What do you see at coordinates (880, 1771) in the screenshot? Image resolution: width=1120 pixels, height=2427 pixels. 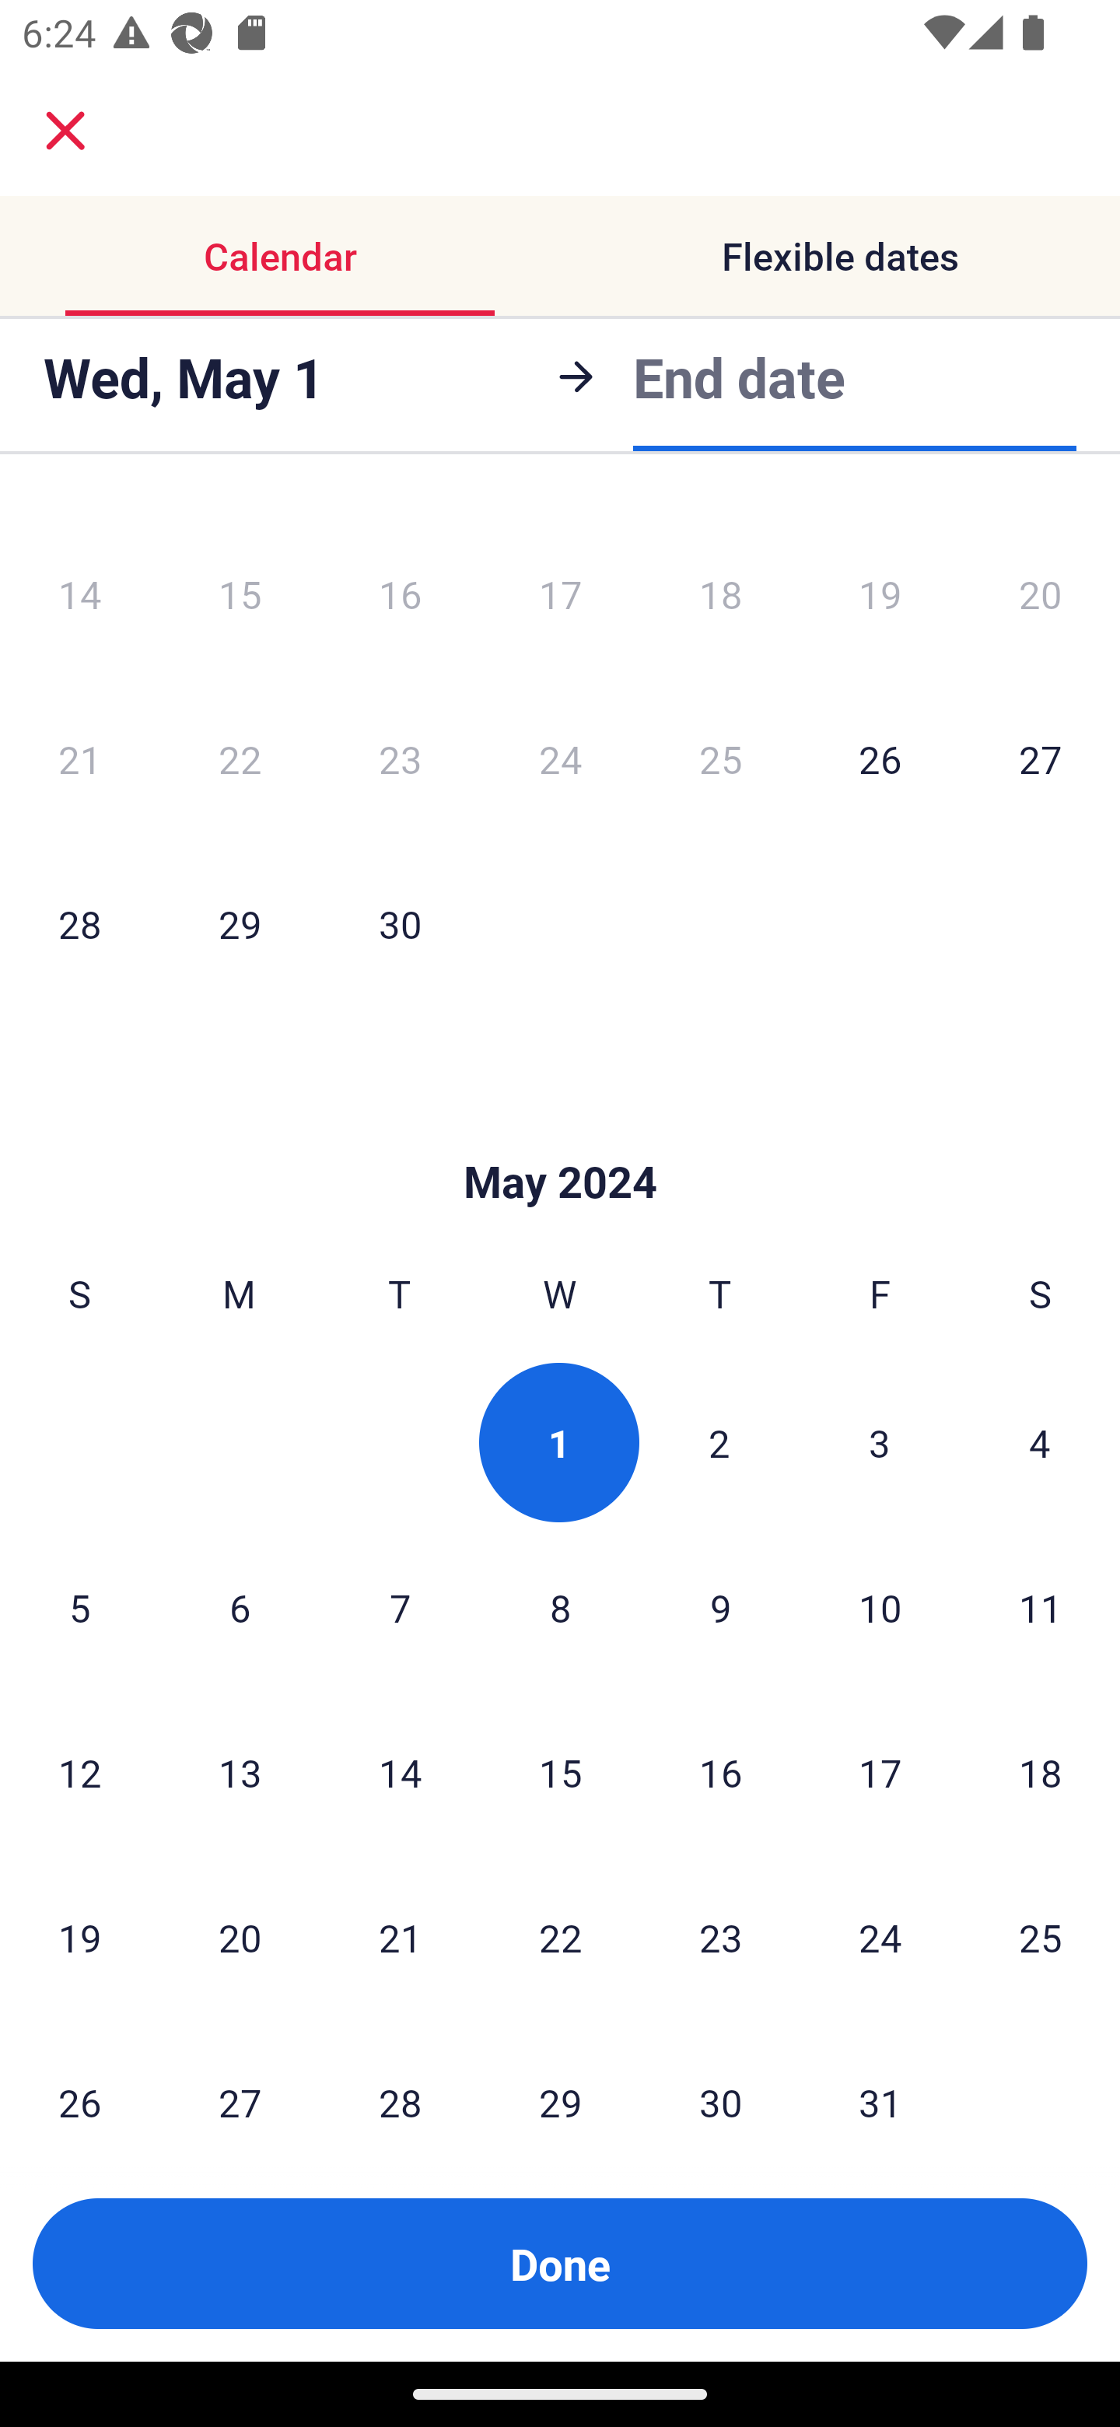 I see `17 Friday, May 17, 2024` at bounding box center [880, 1771].